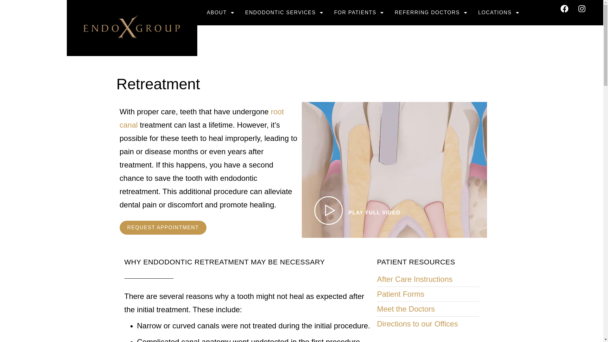 This screenshot has width=608, height=342. I want to click on REFERRING DOCTORS, so click(431, 13).